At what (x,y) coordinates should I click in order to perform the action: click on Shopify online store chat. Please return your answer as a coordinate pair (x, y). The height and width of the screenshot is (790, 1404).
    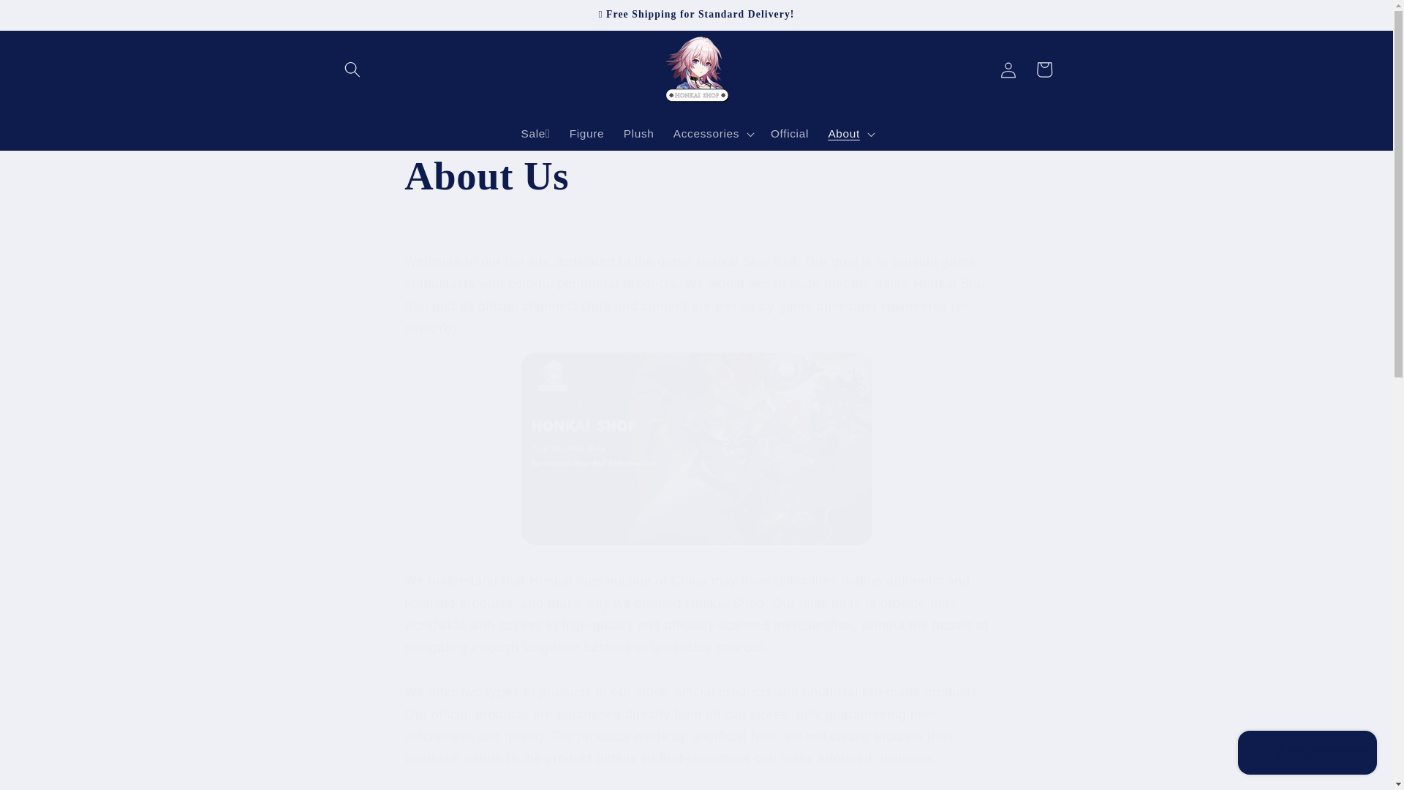
    Looking at the image, I should click on (1307, 754).